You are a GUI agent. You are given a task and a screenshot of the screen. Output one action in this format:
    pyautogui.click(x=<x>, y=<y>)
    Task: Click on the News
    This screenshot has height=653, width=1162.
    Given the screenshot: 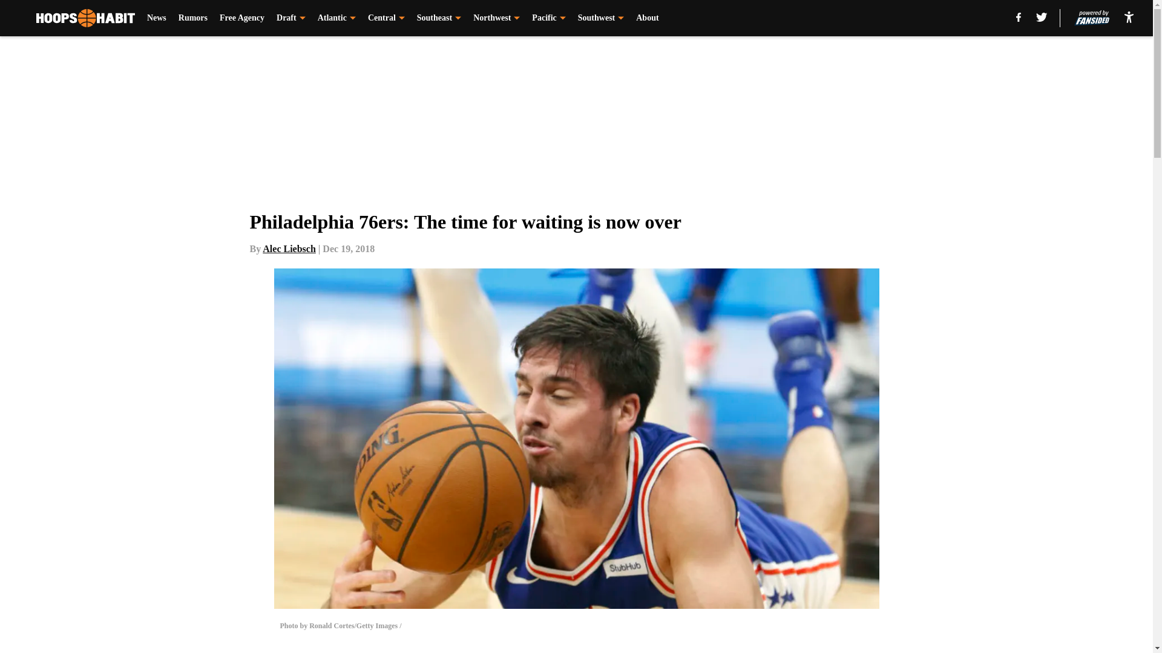 What is the action you would take?
    pyautogui.click(x=156, y=18)
    